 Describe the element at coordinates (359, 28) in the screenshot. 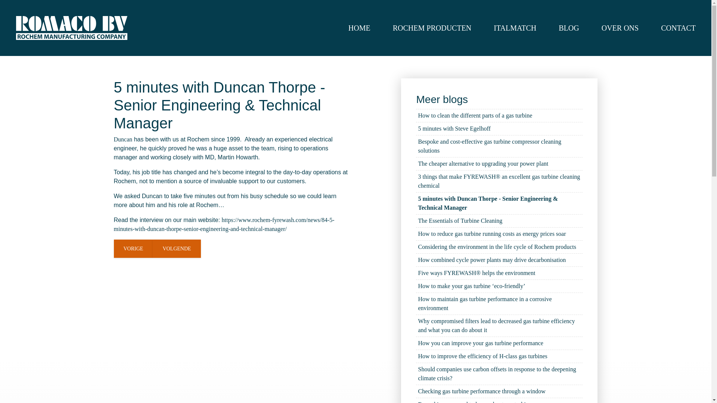

I see `HOME` at that location.